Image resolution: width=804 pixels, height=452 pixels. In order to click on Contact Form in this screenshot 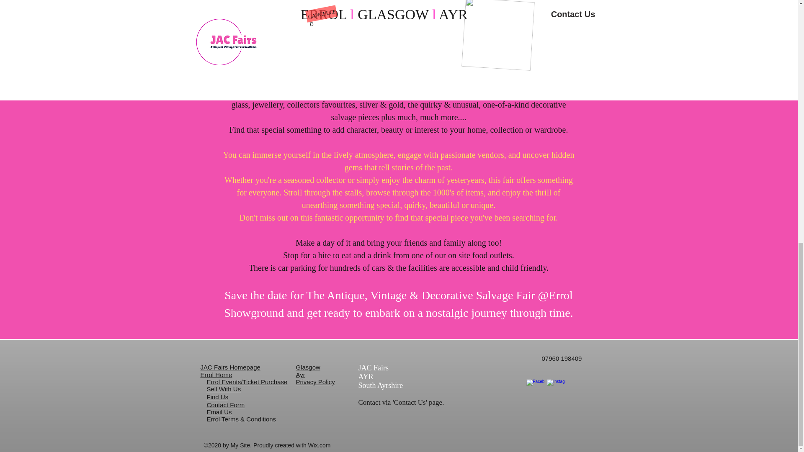, I will do `click(226, 405)`.